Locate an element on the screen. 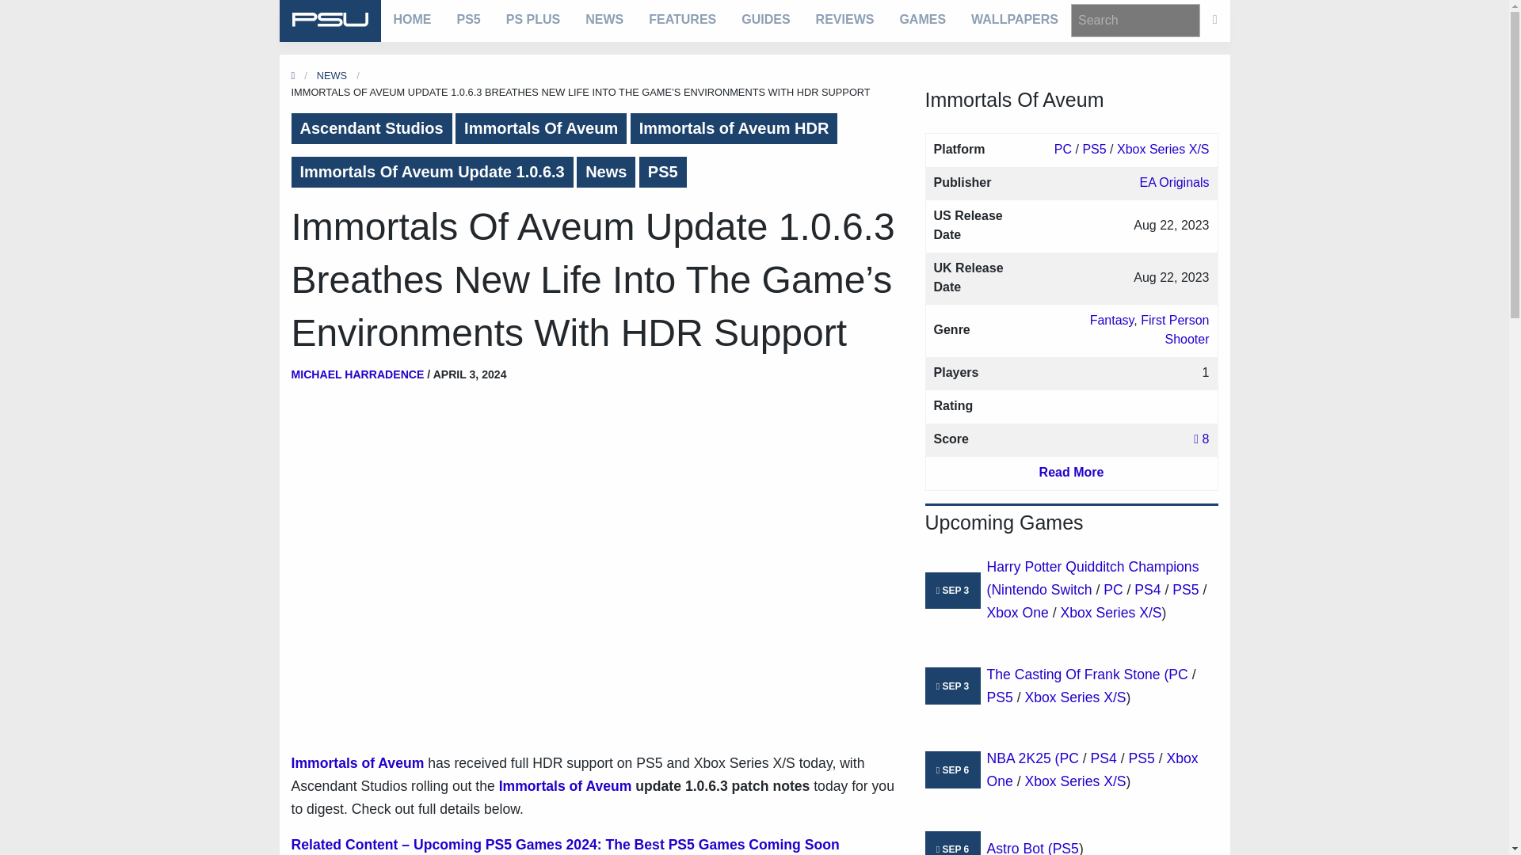 The image size is (1521, 855). Immortals Of Aveum Update 1.0.6.3 is located at coordinates (433, 171).